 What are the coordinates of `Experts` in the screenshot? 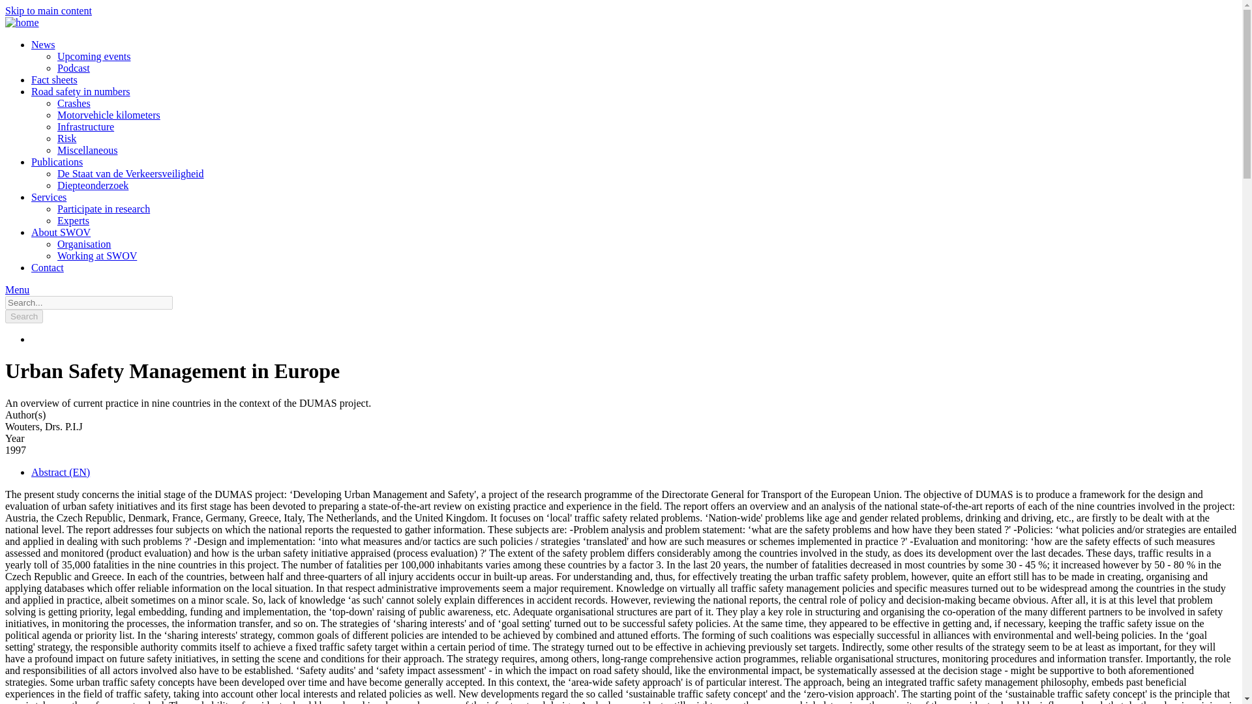 It's located at (73, 220).